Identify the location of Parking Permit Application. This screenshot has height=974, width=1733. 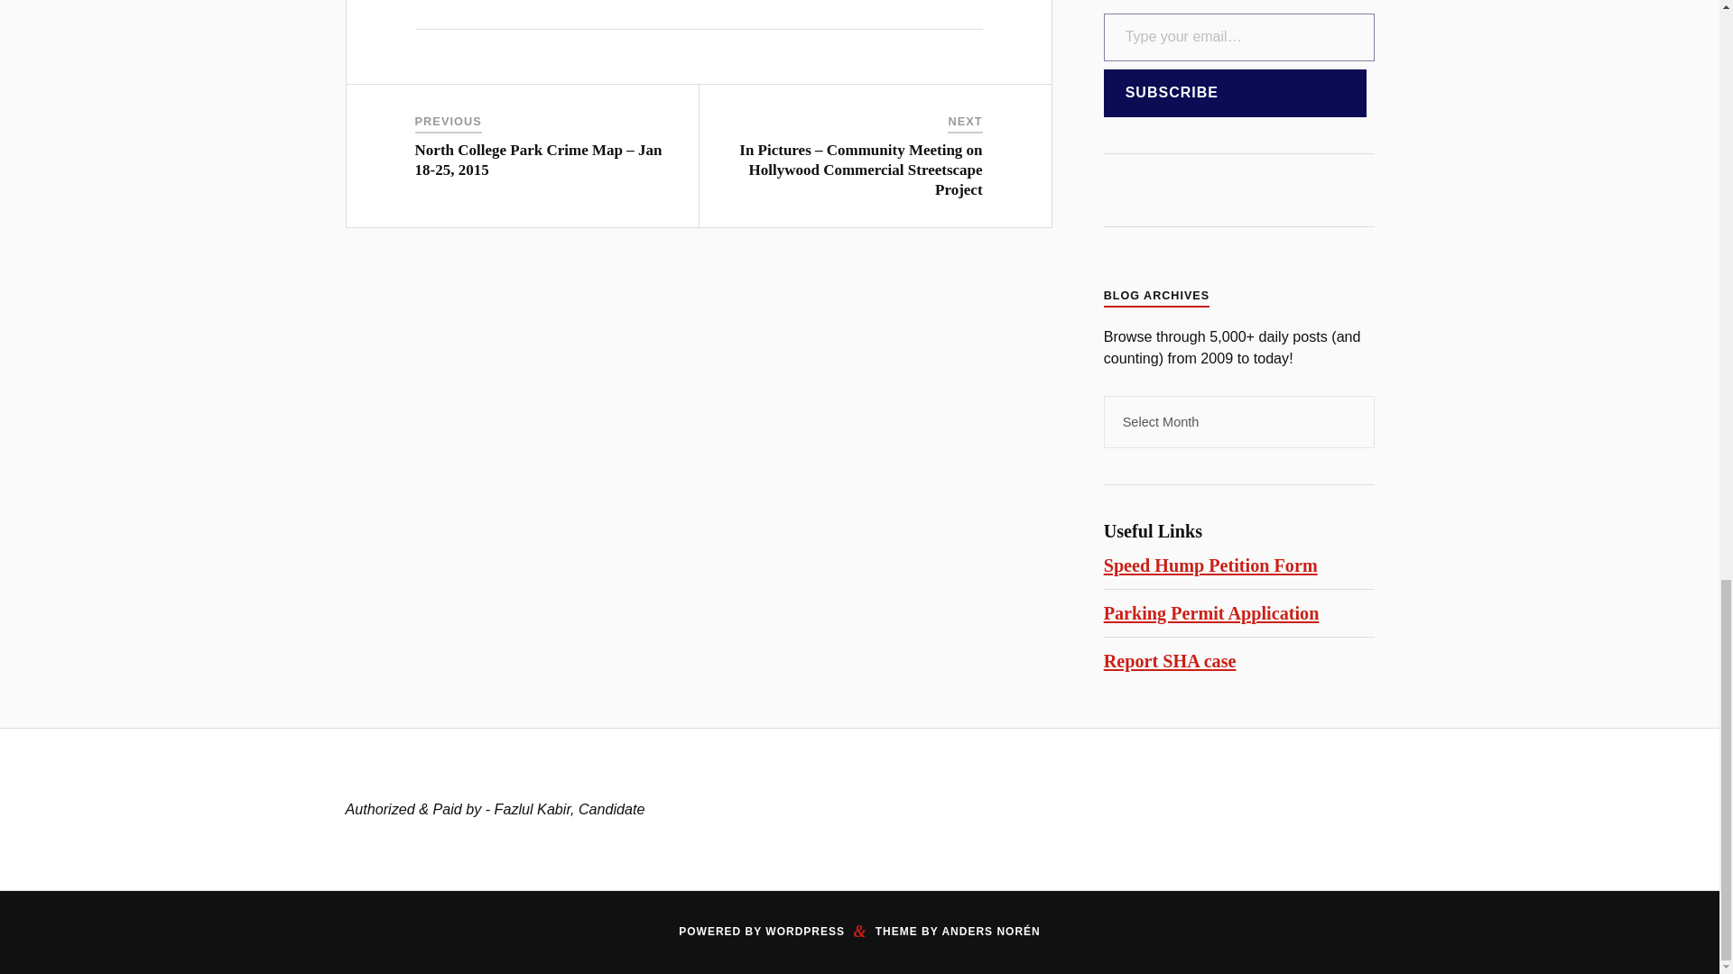
(1211, 613).